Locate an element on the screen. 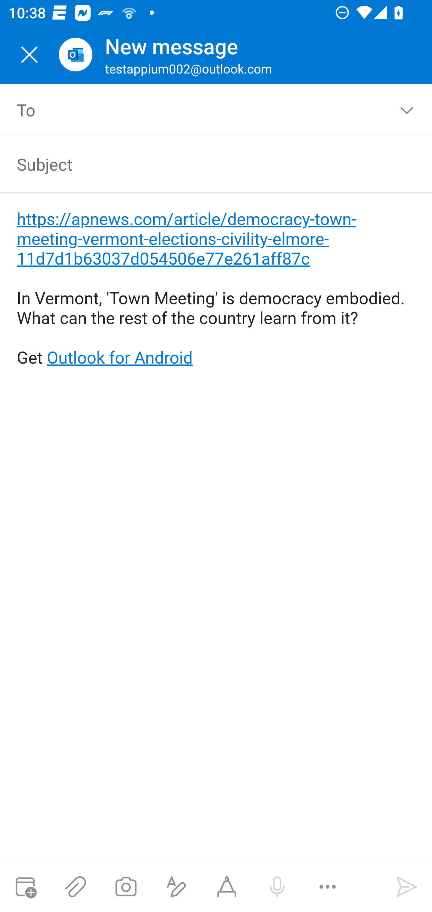  Attach files is located at coordinates (76, 887).